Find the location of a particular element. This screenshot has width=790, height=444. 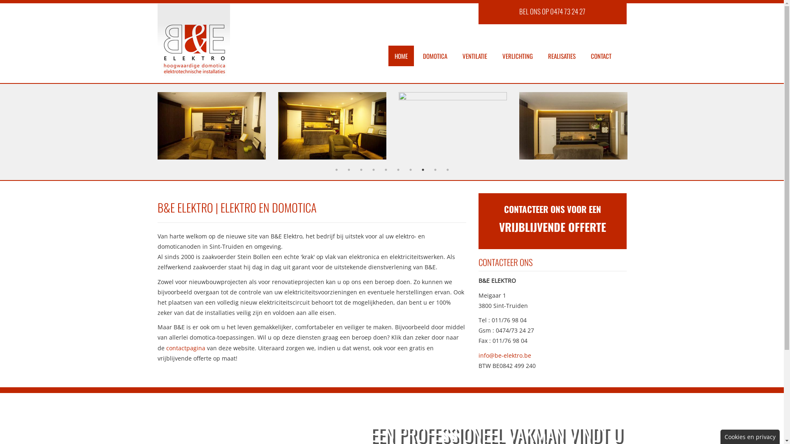

Overslaan en naar de algemene inhoud gaan is located at coordinates (63, 0).